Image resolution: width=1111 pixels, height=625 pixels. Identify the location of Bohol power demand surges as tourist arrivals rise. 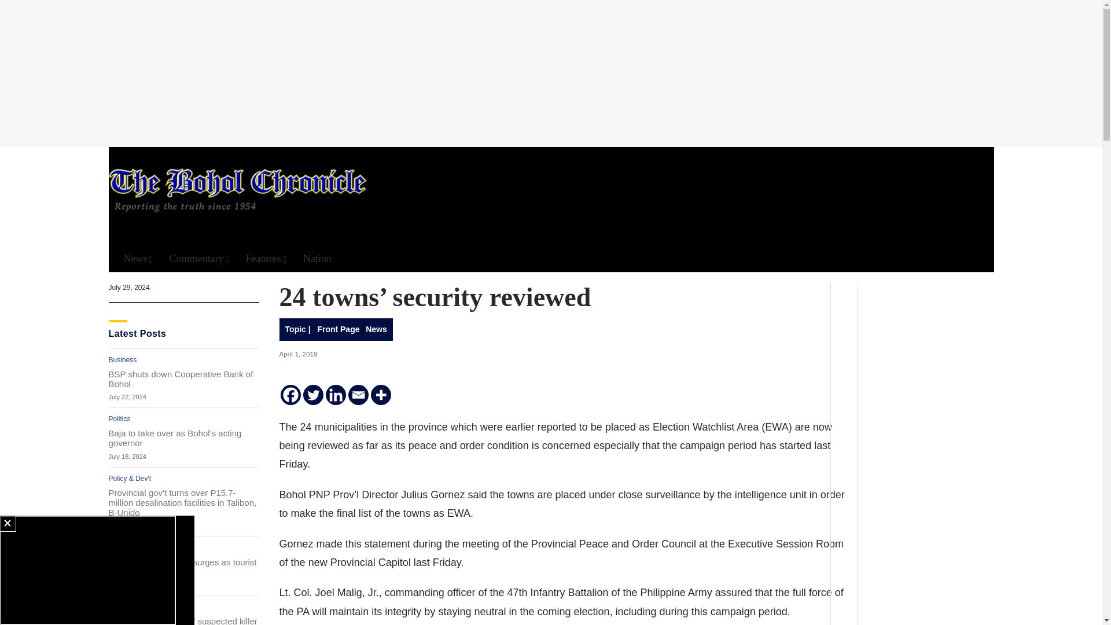
(184, 567).